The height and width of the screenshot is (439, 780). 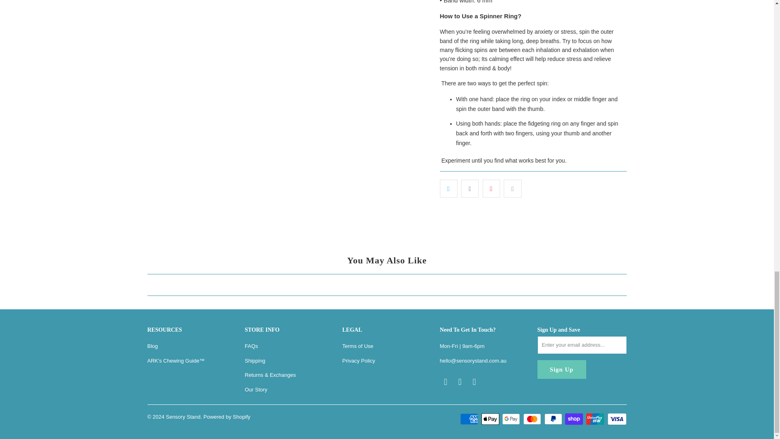 What do you see at coordinates (512, 419) in the screenshot?
I see `Google Pay` at bounding box center [512, 419].